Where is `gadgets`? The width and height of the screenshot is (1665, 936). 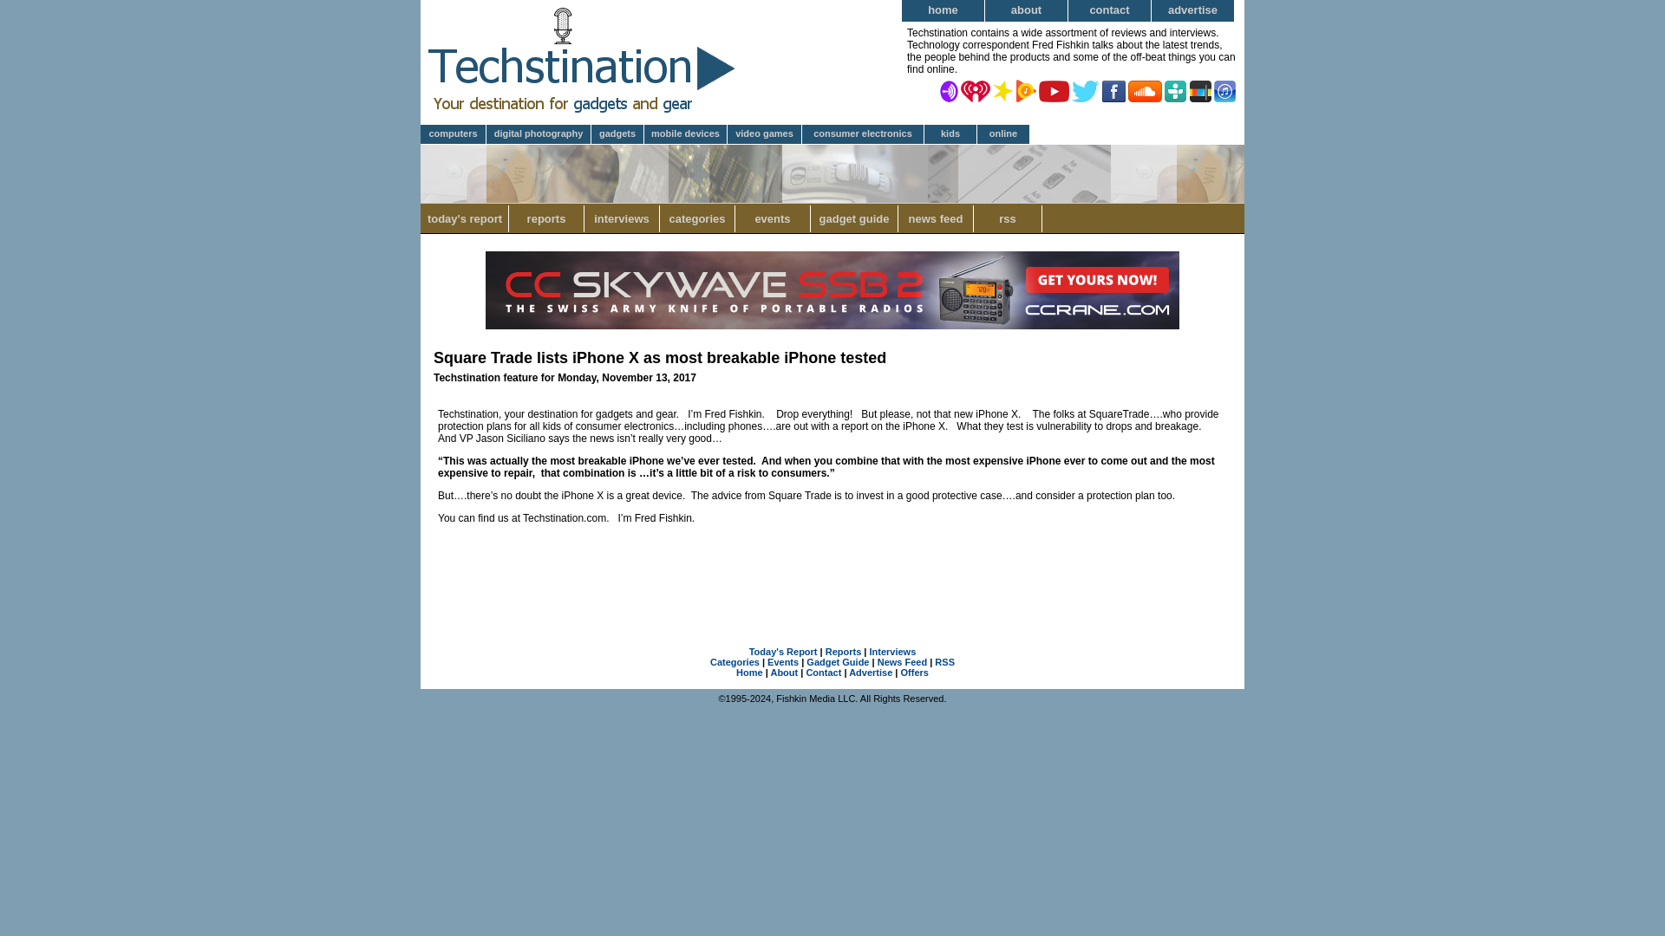
gadgets is located at coordinates (617, 134).